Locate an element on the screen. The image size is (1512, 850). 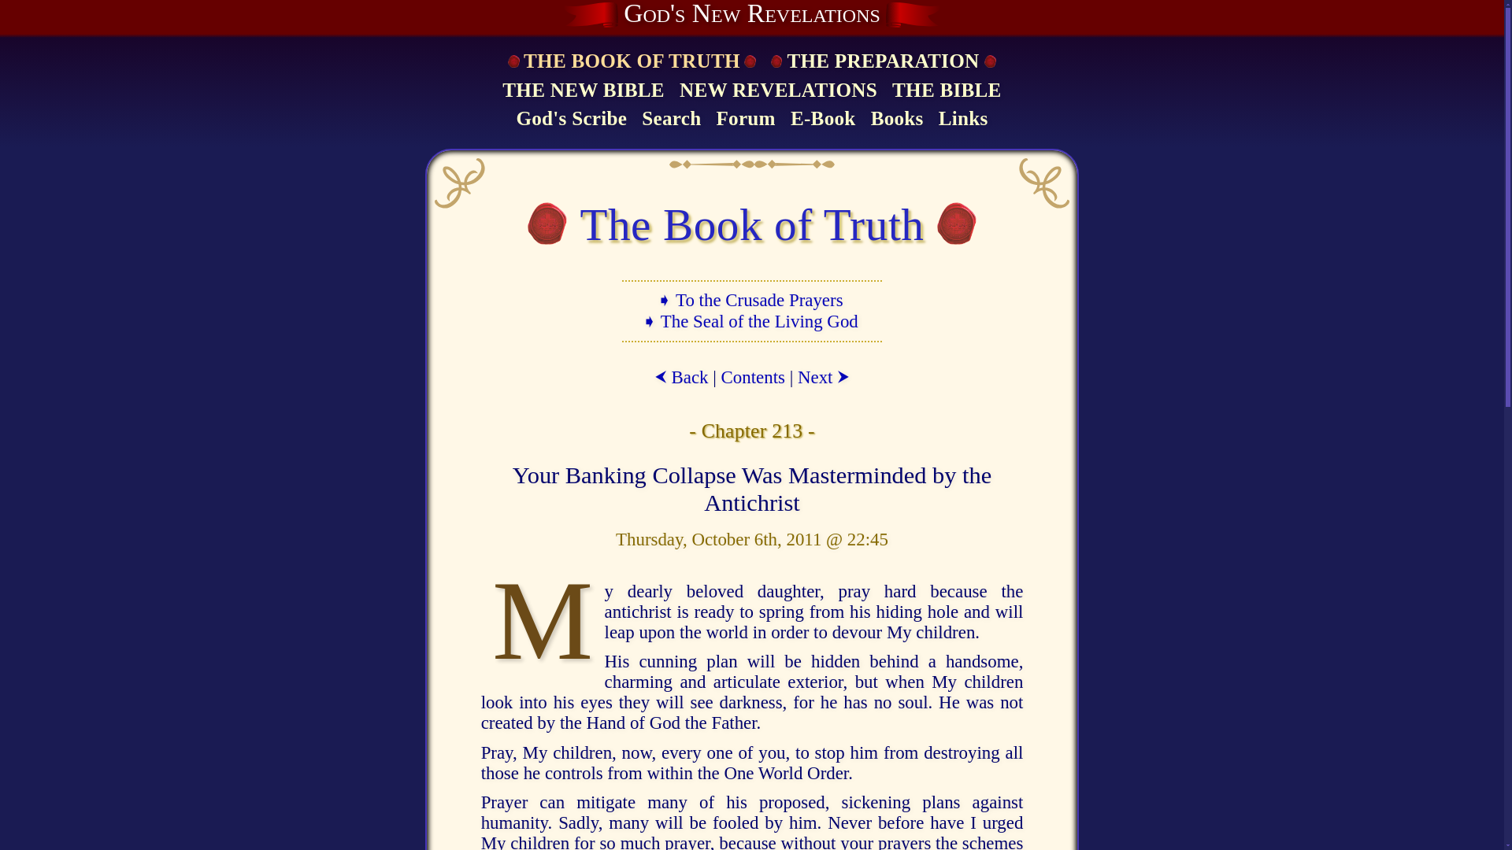
Forum is located at coordinates (745, 119).